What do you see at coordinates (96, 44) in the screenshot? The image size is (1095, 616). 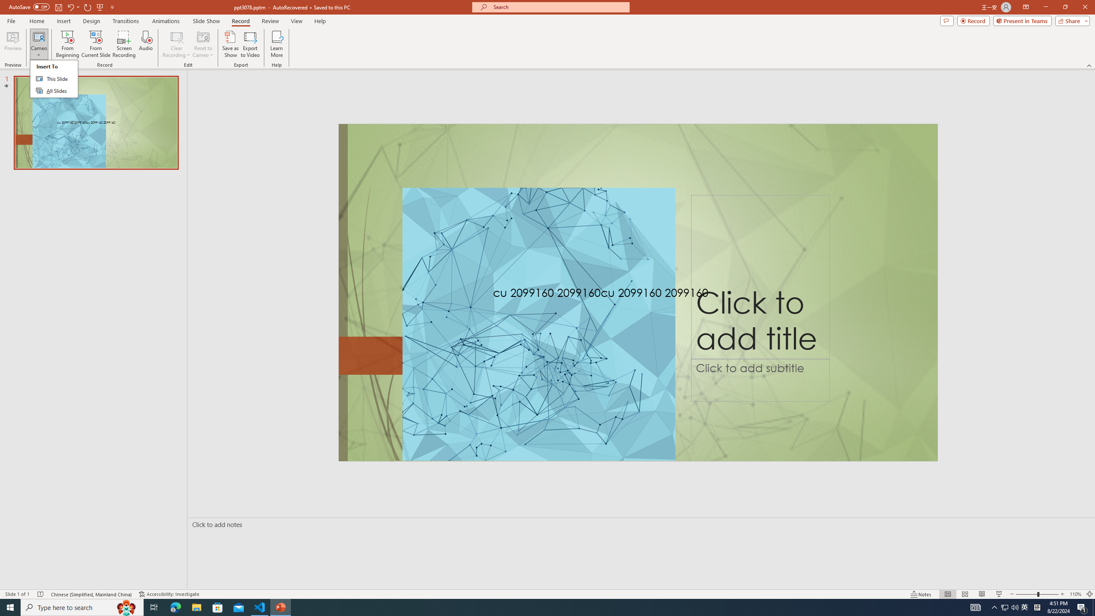 I see `From Current Slide...` at bounding box center [96, 44].